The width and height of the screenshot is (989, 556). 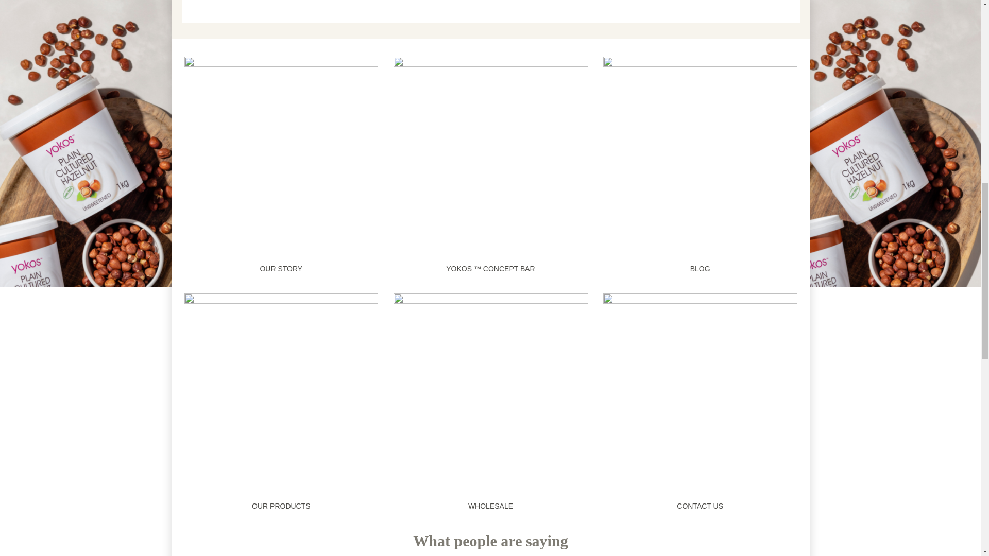 What do you see at coordinates (281, 153) in the screenshot?
I see `home` at bounding box center [281, 153].